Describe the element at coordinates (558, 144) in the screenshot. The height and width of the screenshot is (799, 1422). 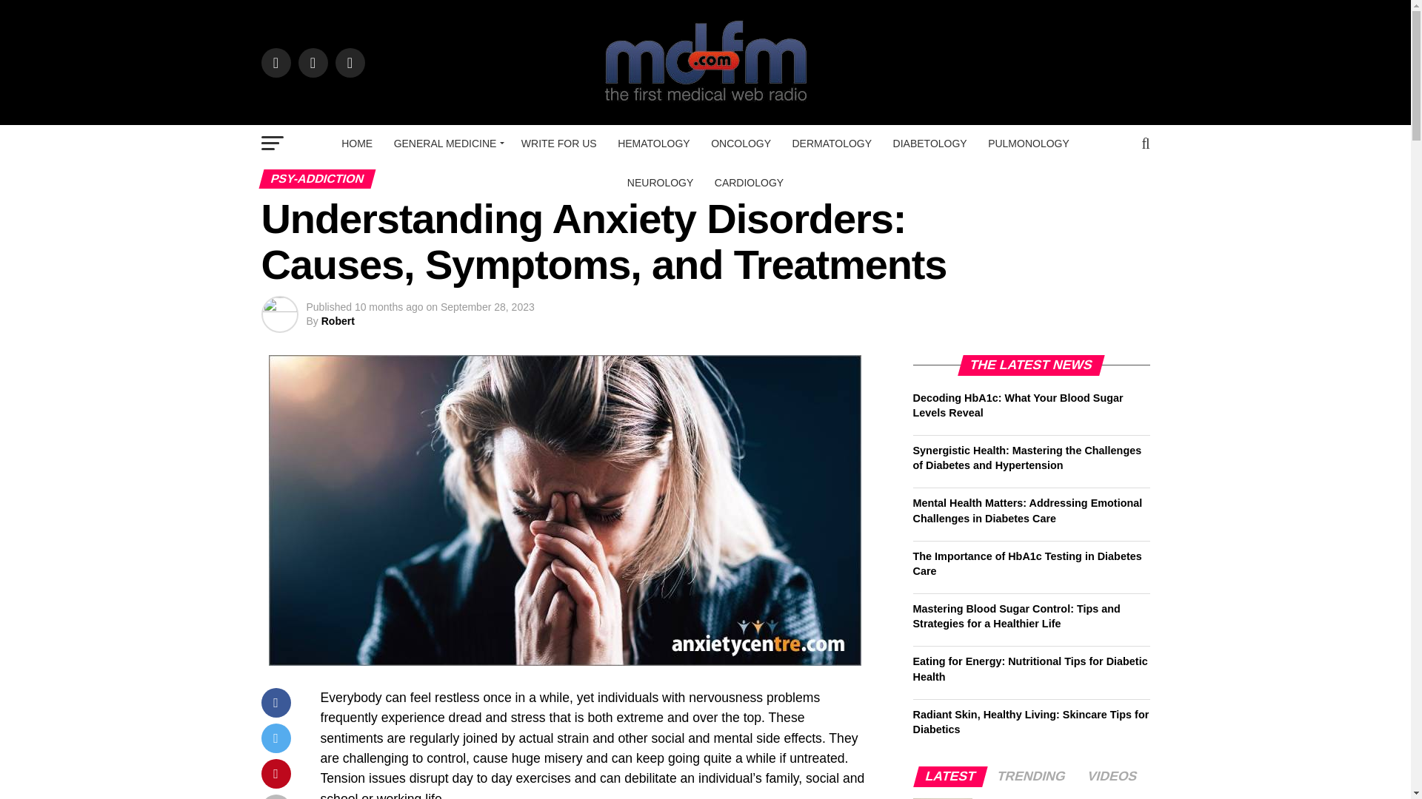
I see `WRITE FOR US` at that location.